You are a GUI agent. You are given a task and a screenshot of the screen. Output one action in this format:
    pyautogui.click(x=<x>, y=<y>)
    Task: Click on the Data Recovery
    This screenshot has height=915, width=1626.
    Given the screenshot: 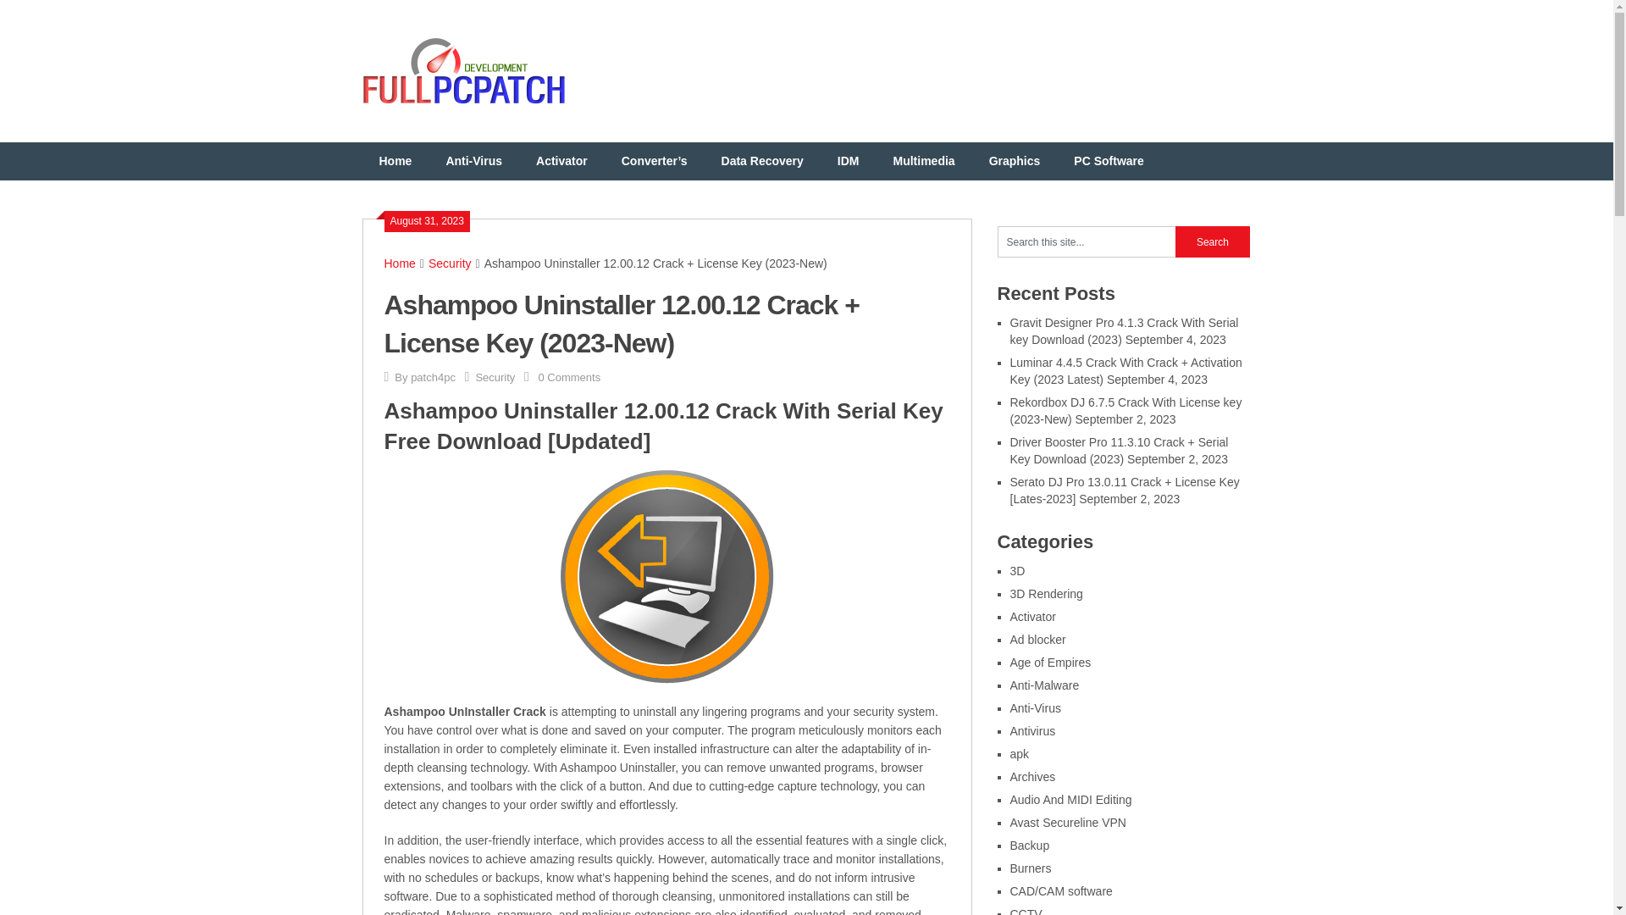 What is the action you would take?
    pyautogui.click(x=762, y=161)
    